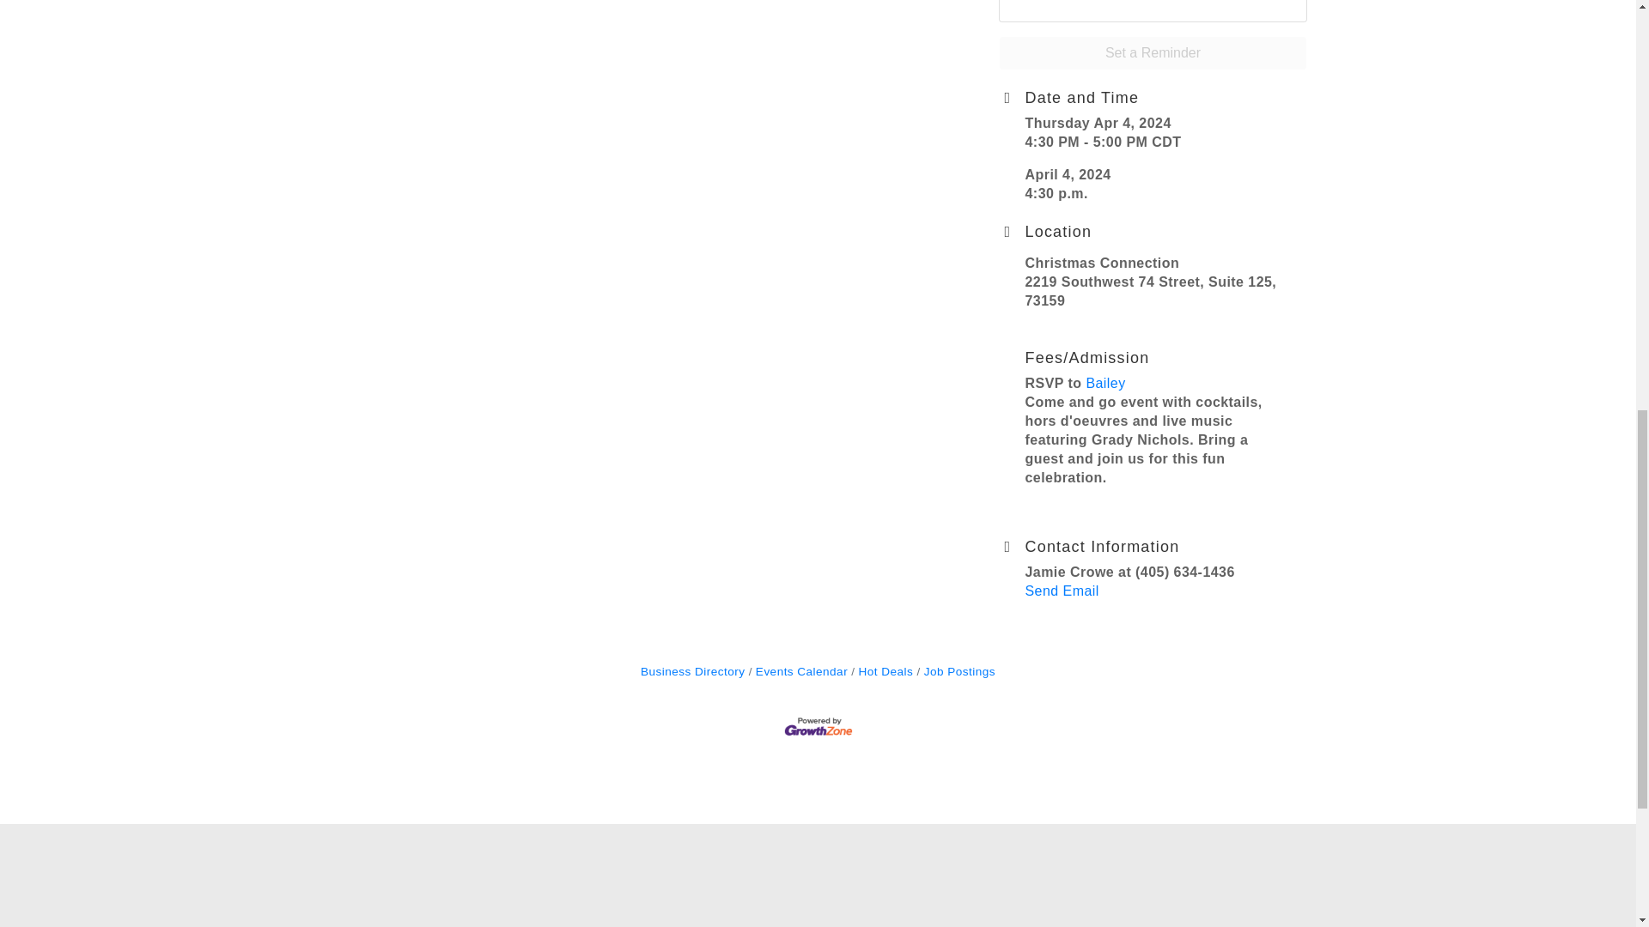 Image resolution: width=1649 pixels, height=927 pixels. Describe the element at coordinates (1062, 591) in the screenshot. I see `Send Email` at that location.